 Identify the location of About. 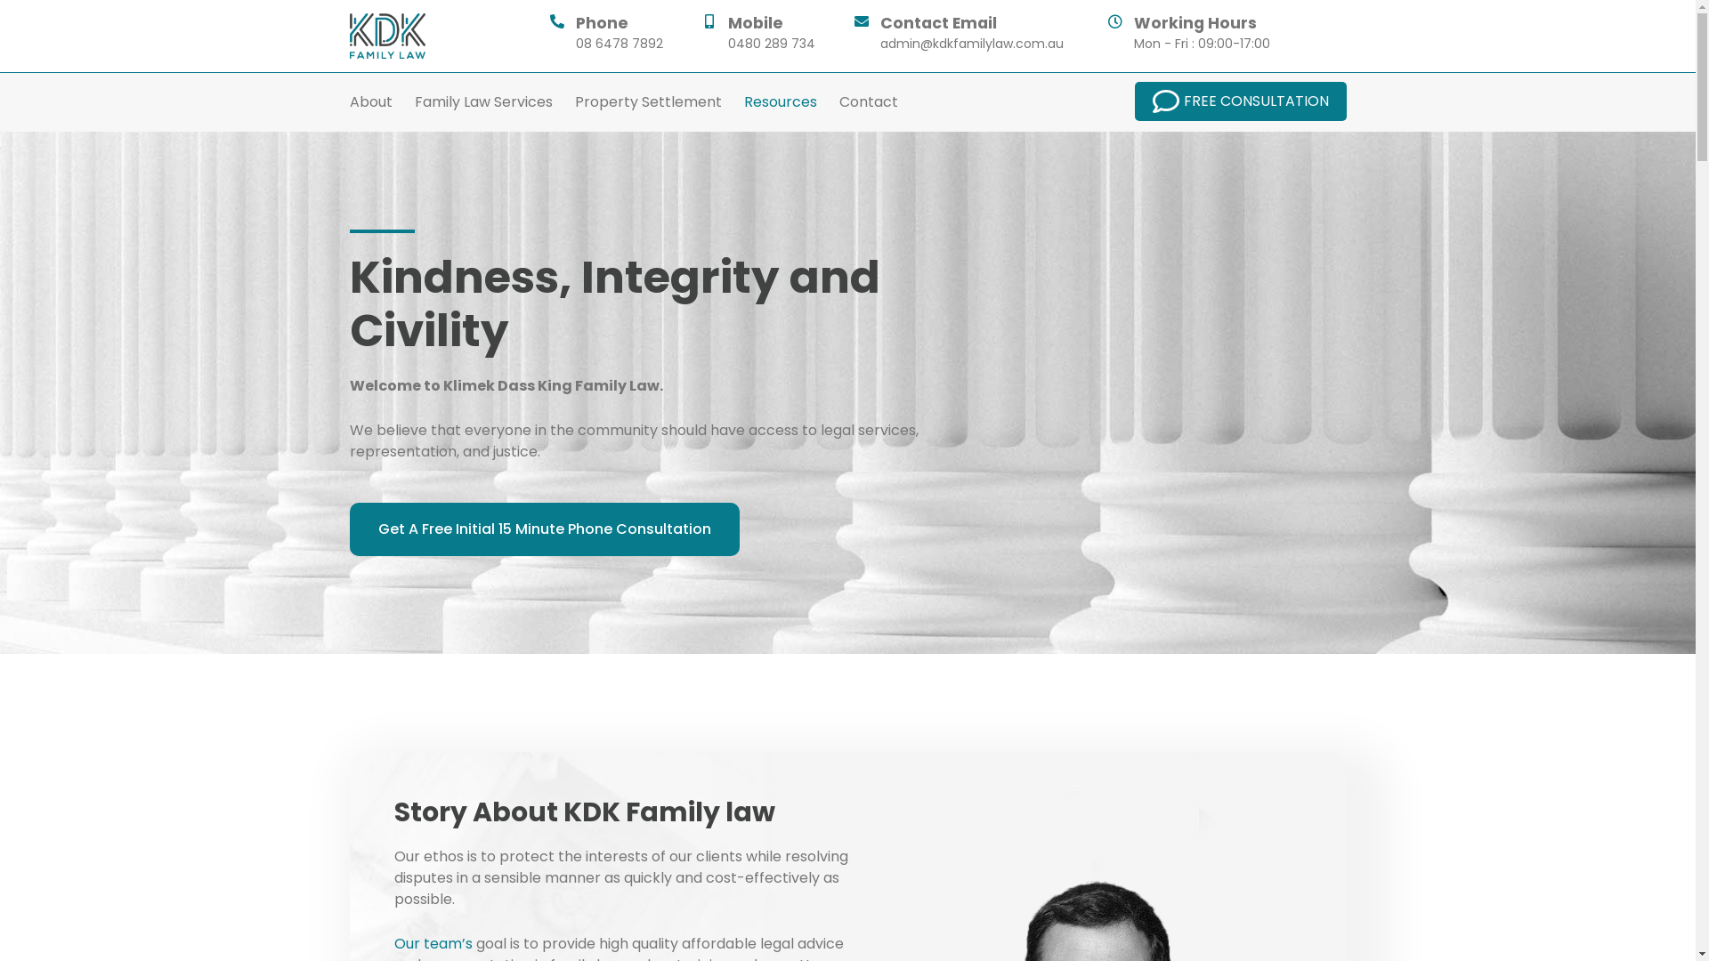
(375, 102).